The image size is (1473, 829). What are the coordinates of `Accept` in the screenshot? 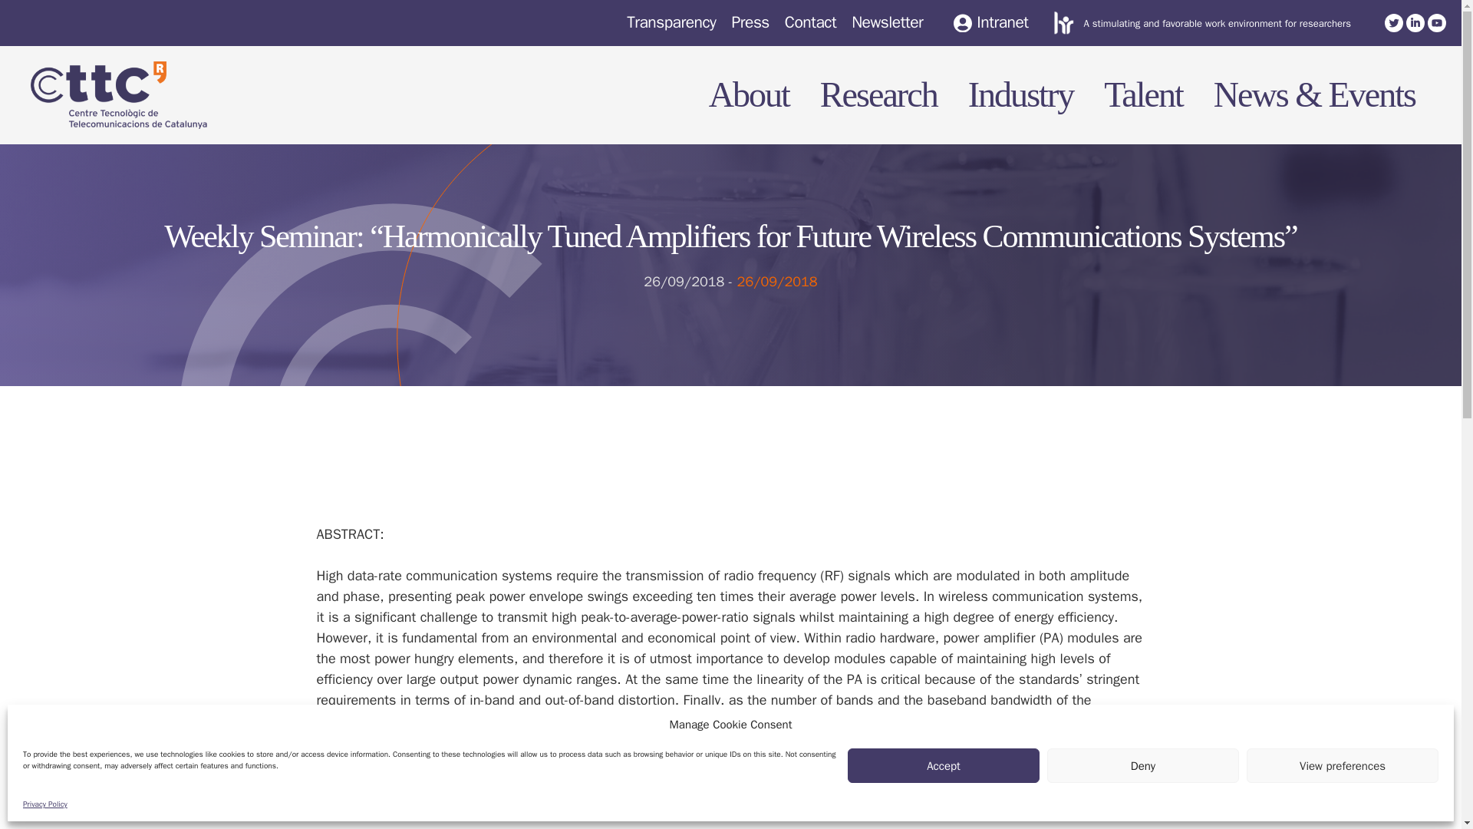 It's located at (944, 765).